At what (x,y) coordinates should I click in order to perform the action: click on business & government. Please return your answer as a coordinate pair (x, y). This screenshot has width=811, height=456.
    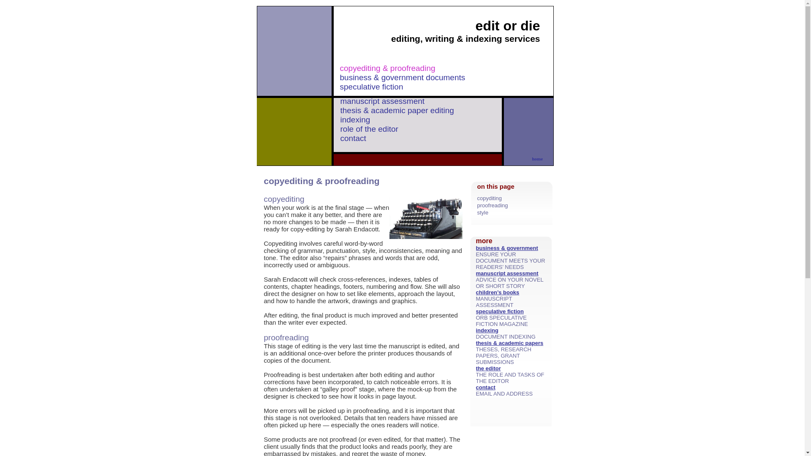
    Looking at the image, I should click on (507, 248).